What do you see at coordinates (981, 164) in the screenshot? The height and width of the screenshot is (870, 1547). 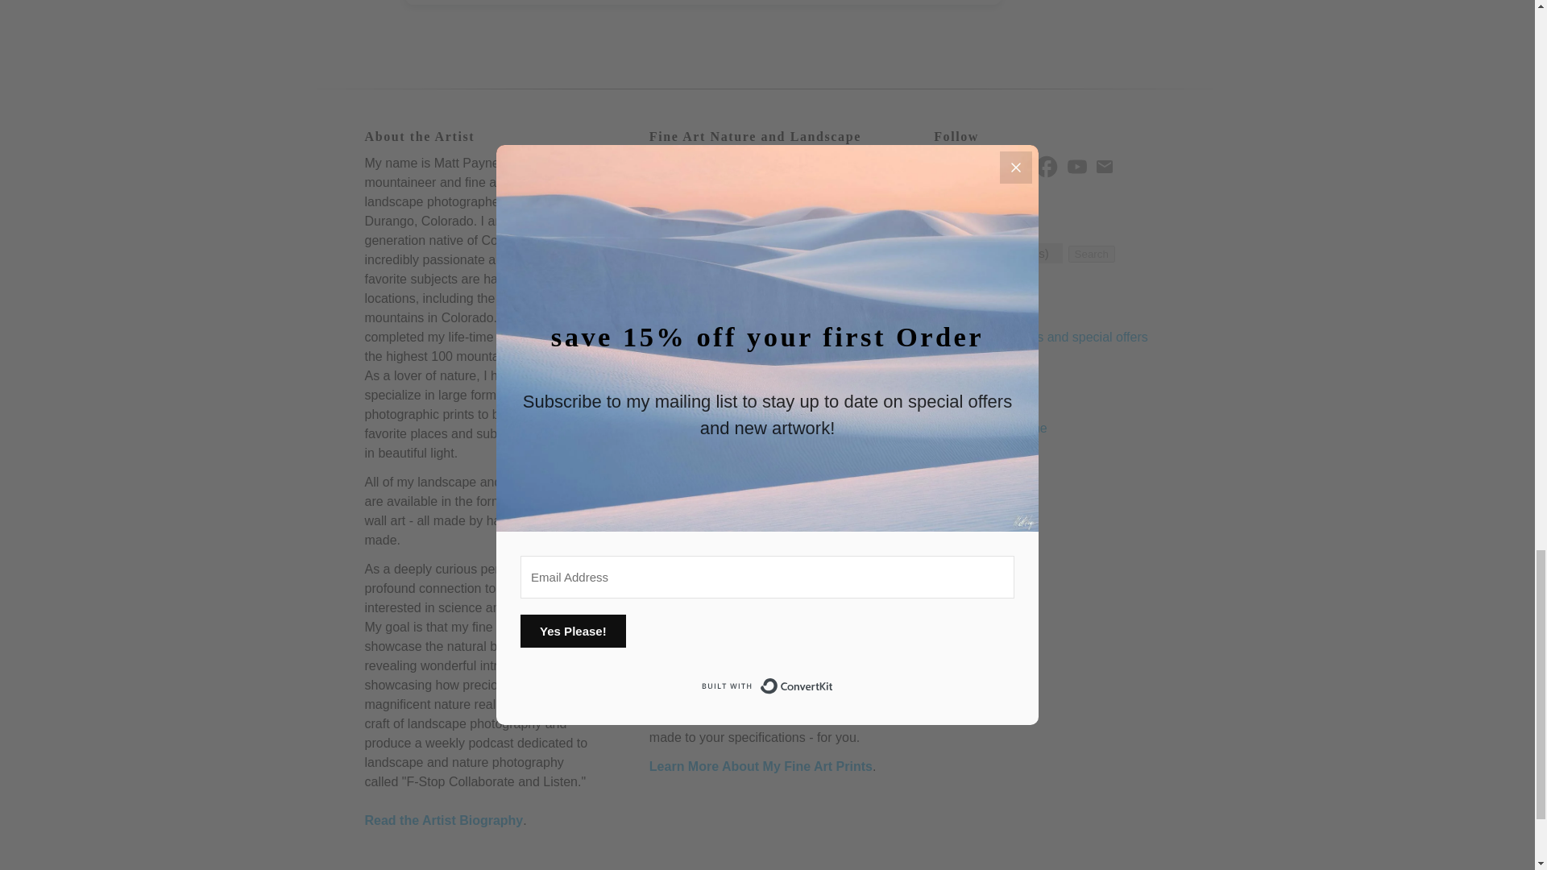 I see `Follow on Flickr` at bounding box center [981, 164].